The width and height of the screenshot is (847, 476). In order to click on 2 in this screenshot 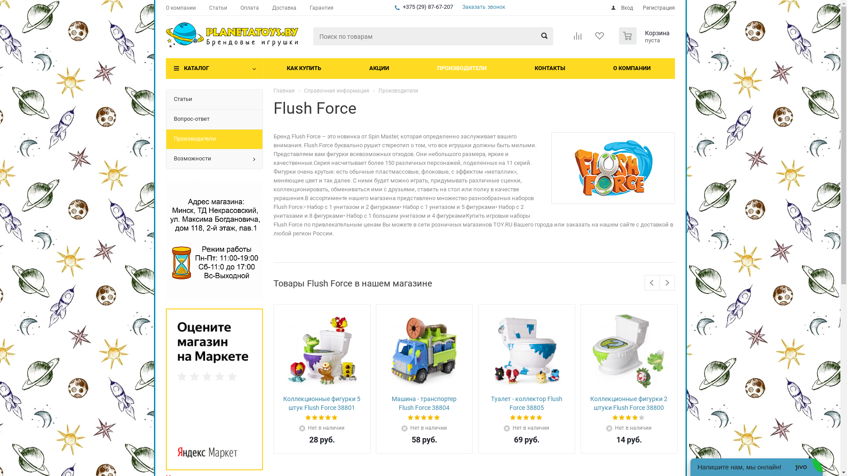, I will do `click(315, 418)`.